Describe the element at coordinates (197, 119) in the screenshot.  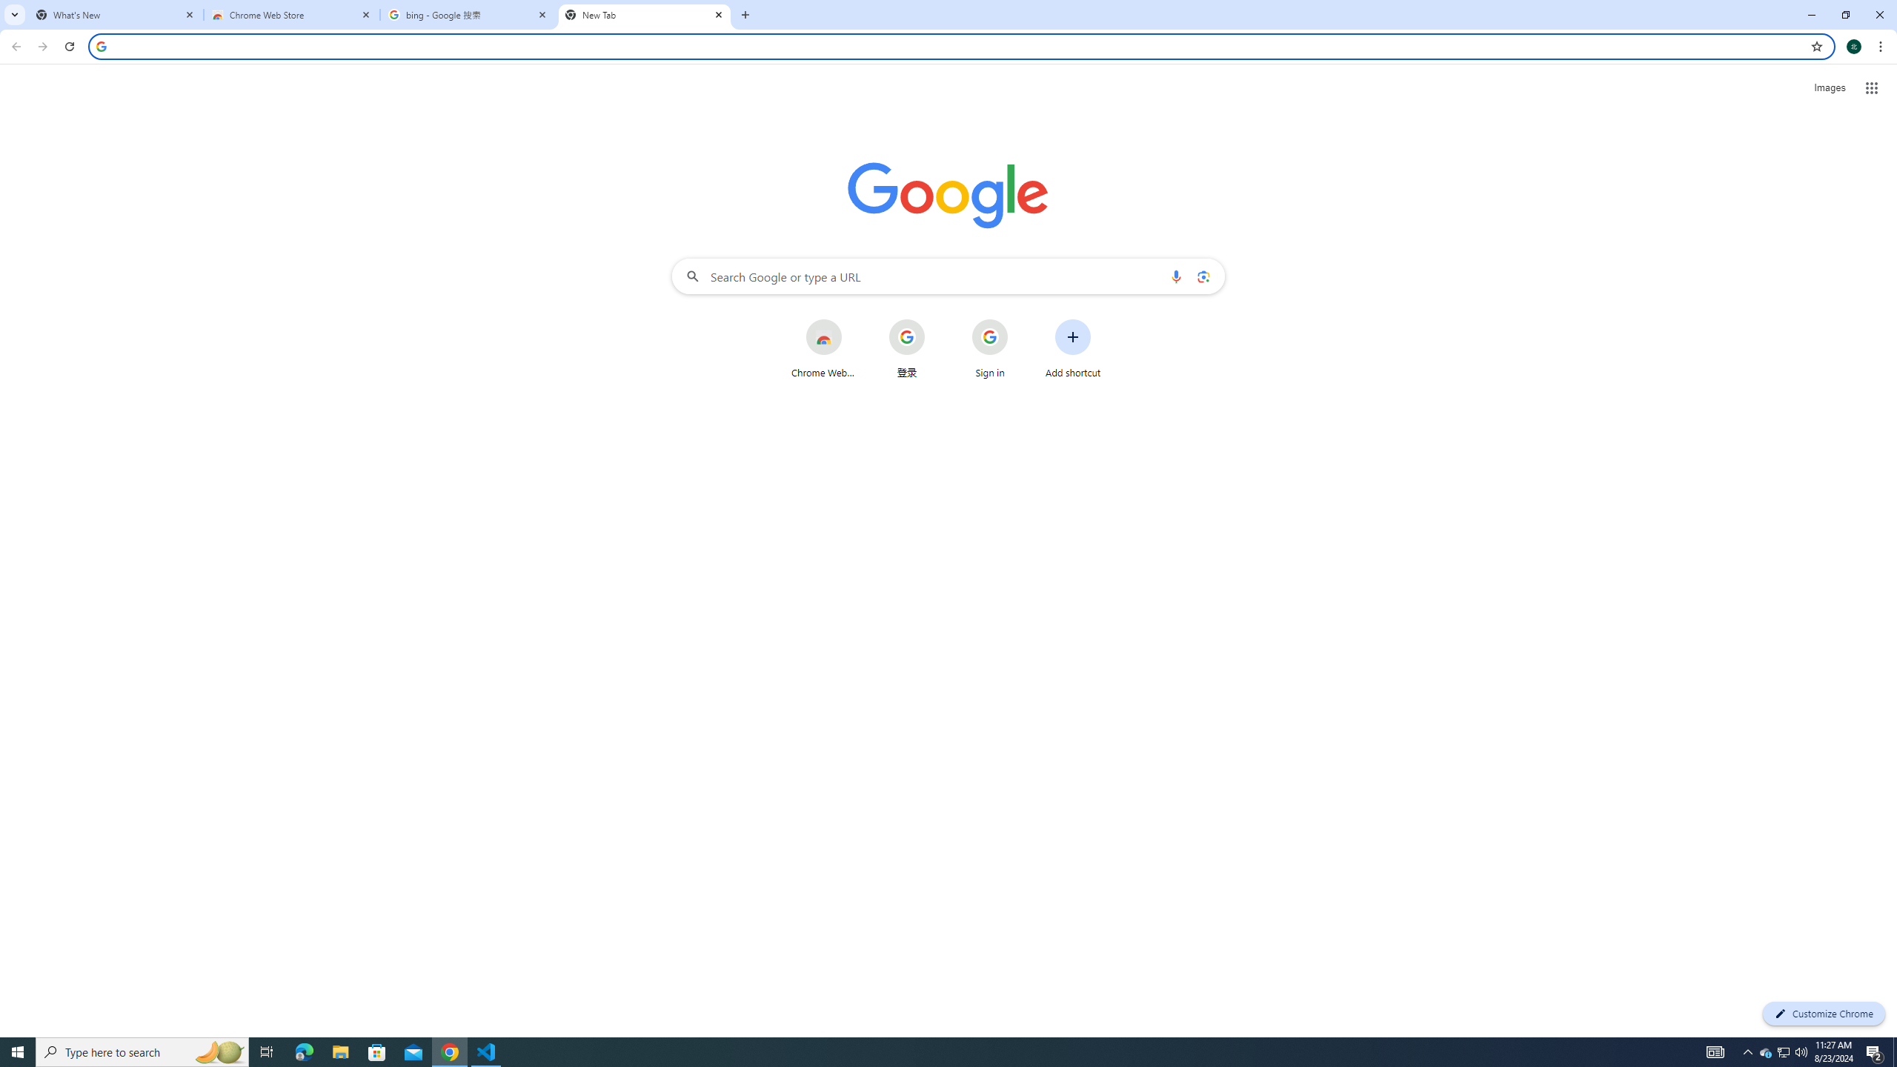
I see `Basic (Elegant)` at that location.